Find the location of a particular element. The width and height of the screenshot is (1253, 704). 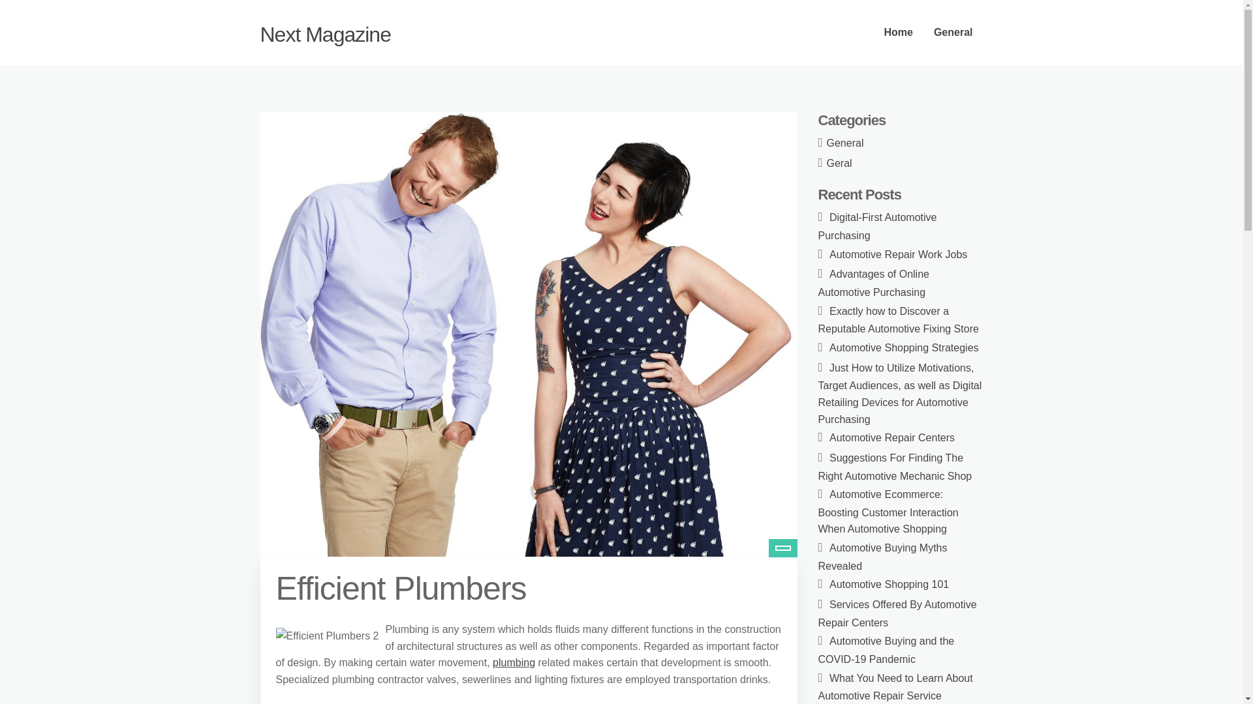

Automotive Repair Work Jobs is located at coordinates (898, 254).